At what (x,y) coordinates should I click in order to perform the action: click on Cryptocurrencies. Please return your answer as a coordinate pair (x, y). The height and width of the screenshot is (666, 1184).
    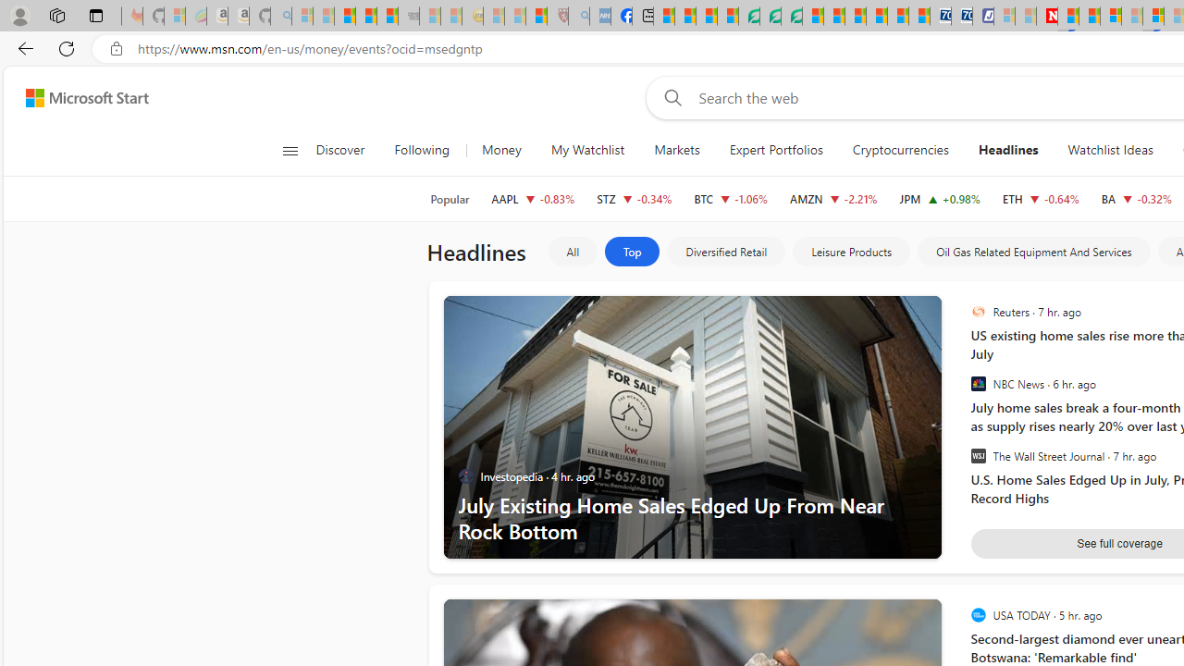
    Looking at the image, I should click on (899, 150).